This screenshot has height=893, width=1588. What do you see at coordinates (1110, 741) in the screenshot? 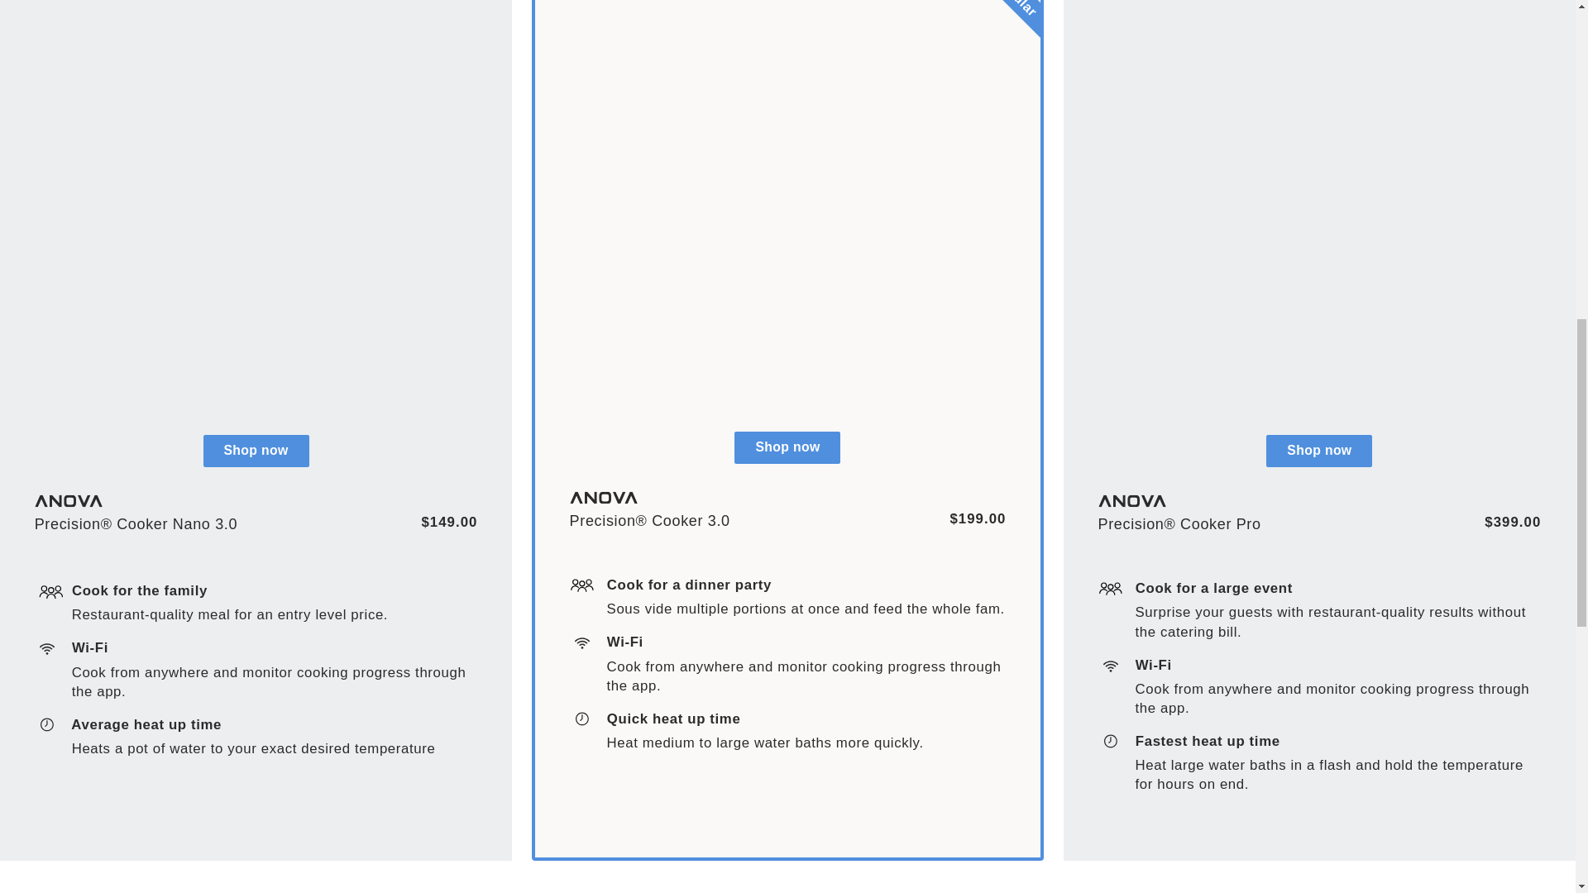
I see `Group 2Created with Sketch.` at bounding box center [1110, 741].